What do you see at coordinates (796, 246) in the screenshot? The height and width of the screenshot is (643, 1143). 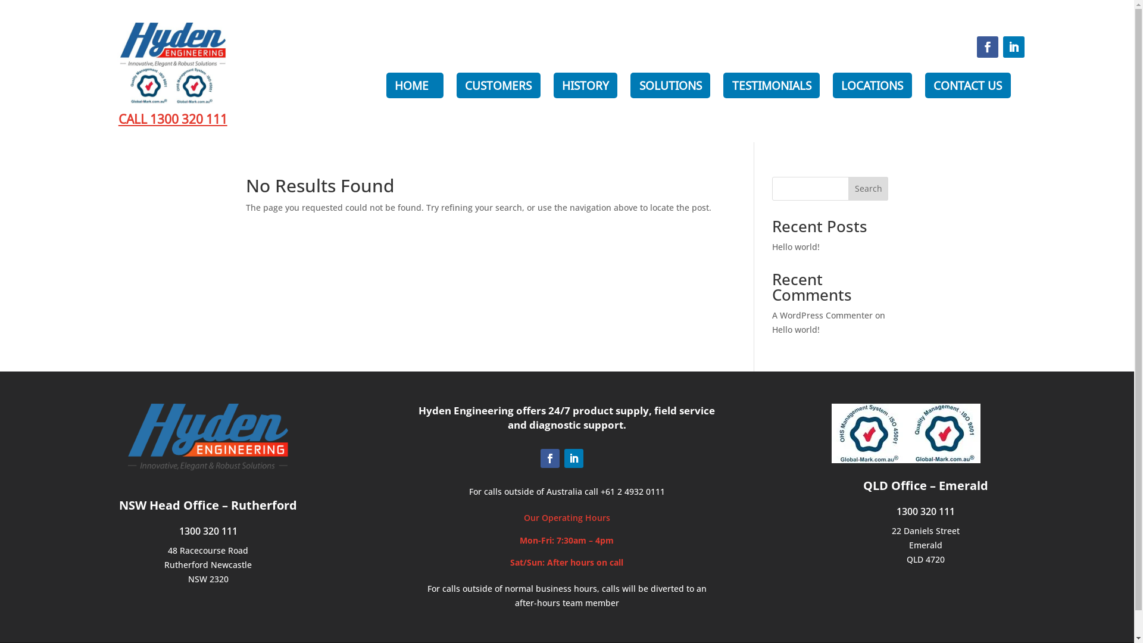 I see `Hello world!` at bounding box center [796, 246].